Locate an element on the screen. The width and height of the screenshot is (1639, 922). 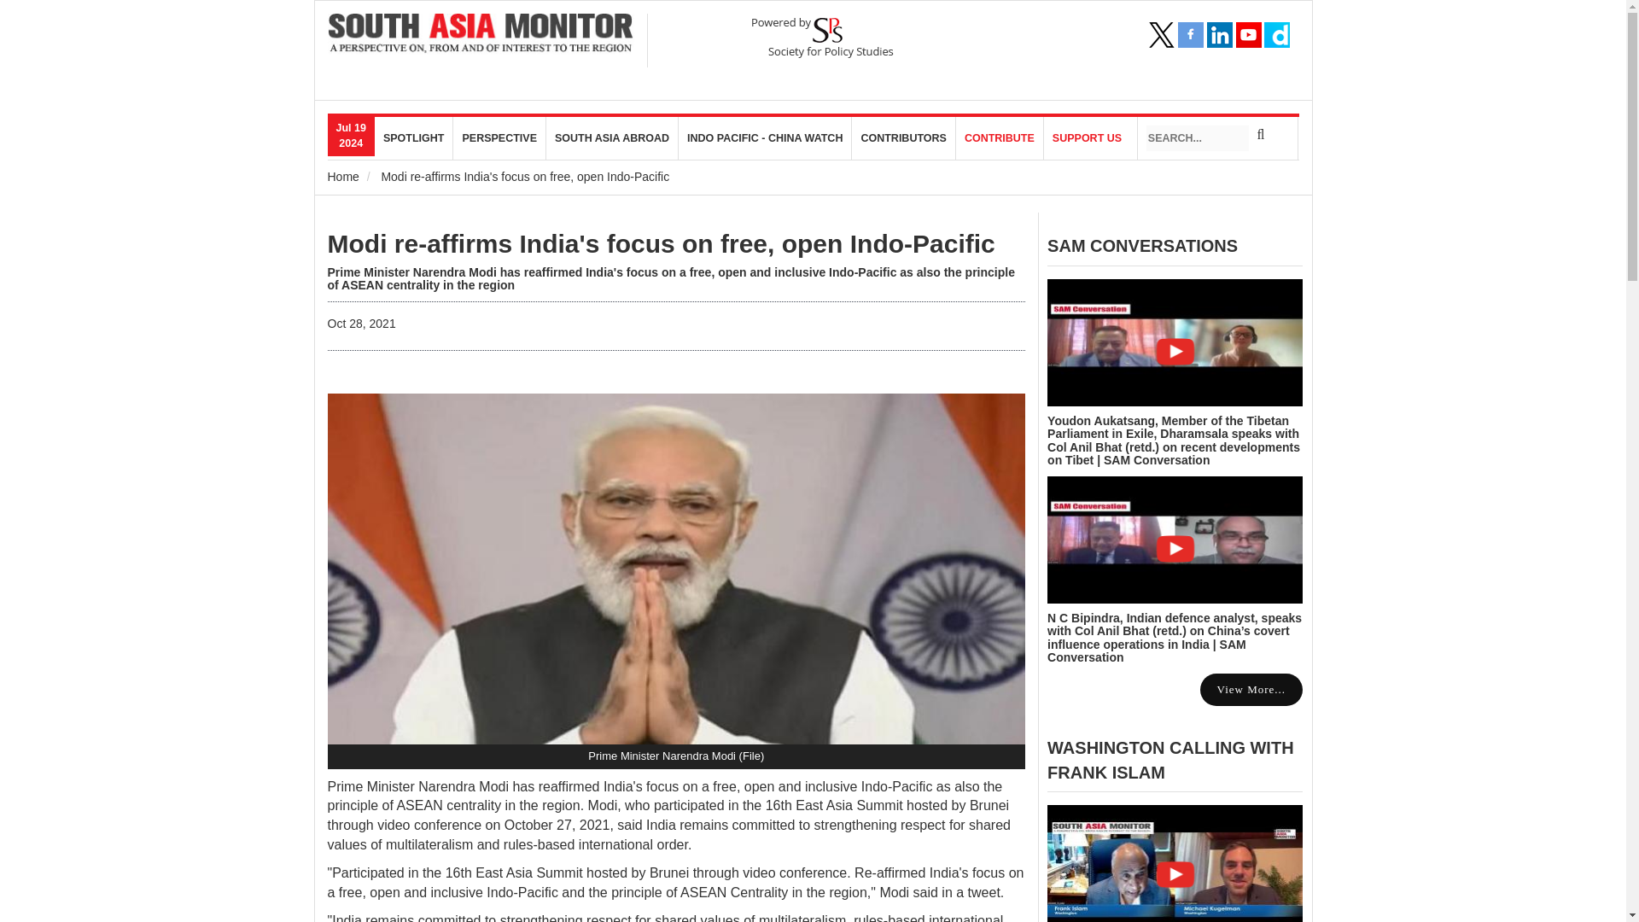
Youtube is located at coordinates (1248, 34).